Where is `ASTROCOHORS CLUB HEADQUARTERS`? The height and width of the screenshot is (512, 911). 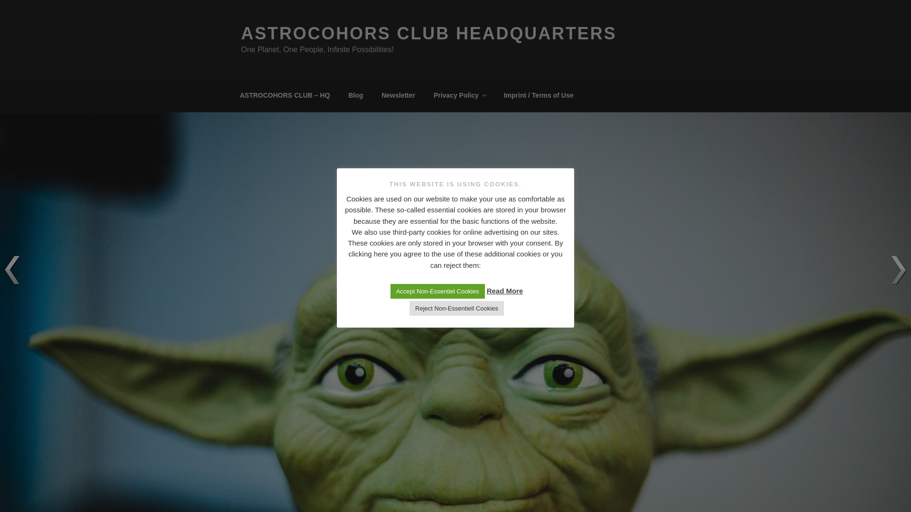
ASTROCOHORS CLUB HEADQUARTERS is located at coordinates (429, 33).